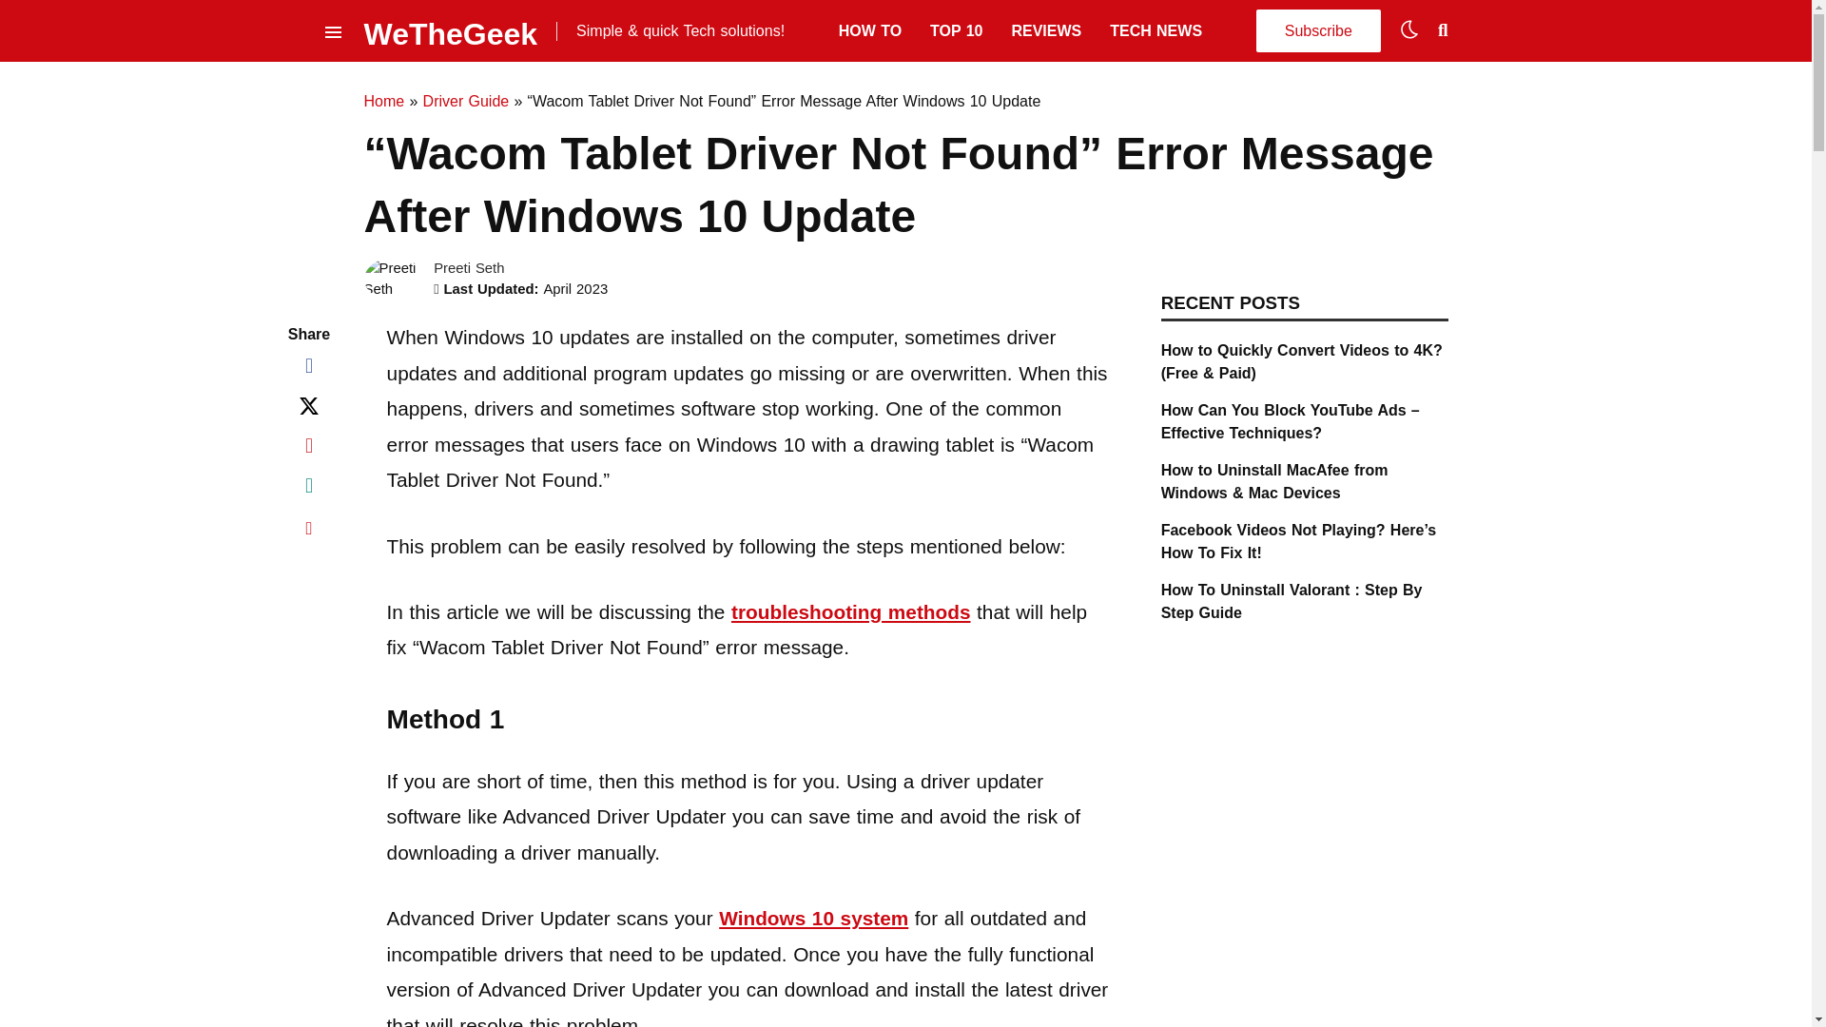 The height and width of the screenshot is (1027, 1826). What do you see at coordinates (450, 30) in the screenshot?
I see `WeTheGeek` at bounding box center [450, 30].